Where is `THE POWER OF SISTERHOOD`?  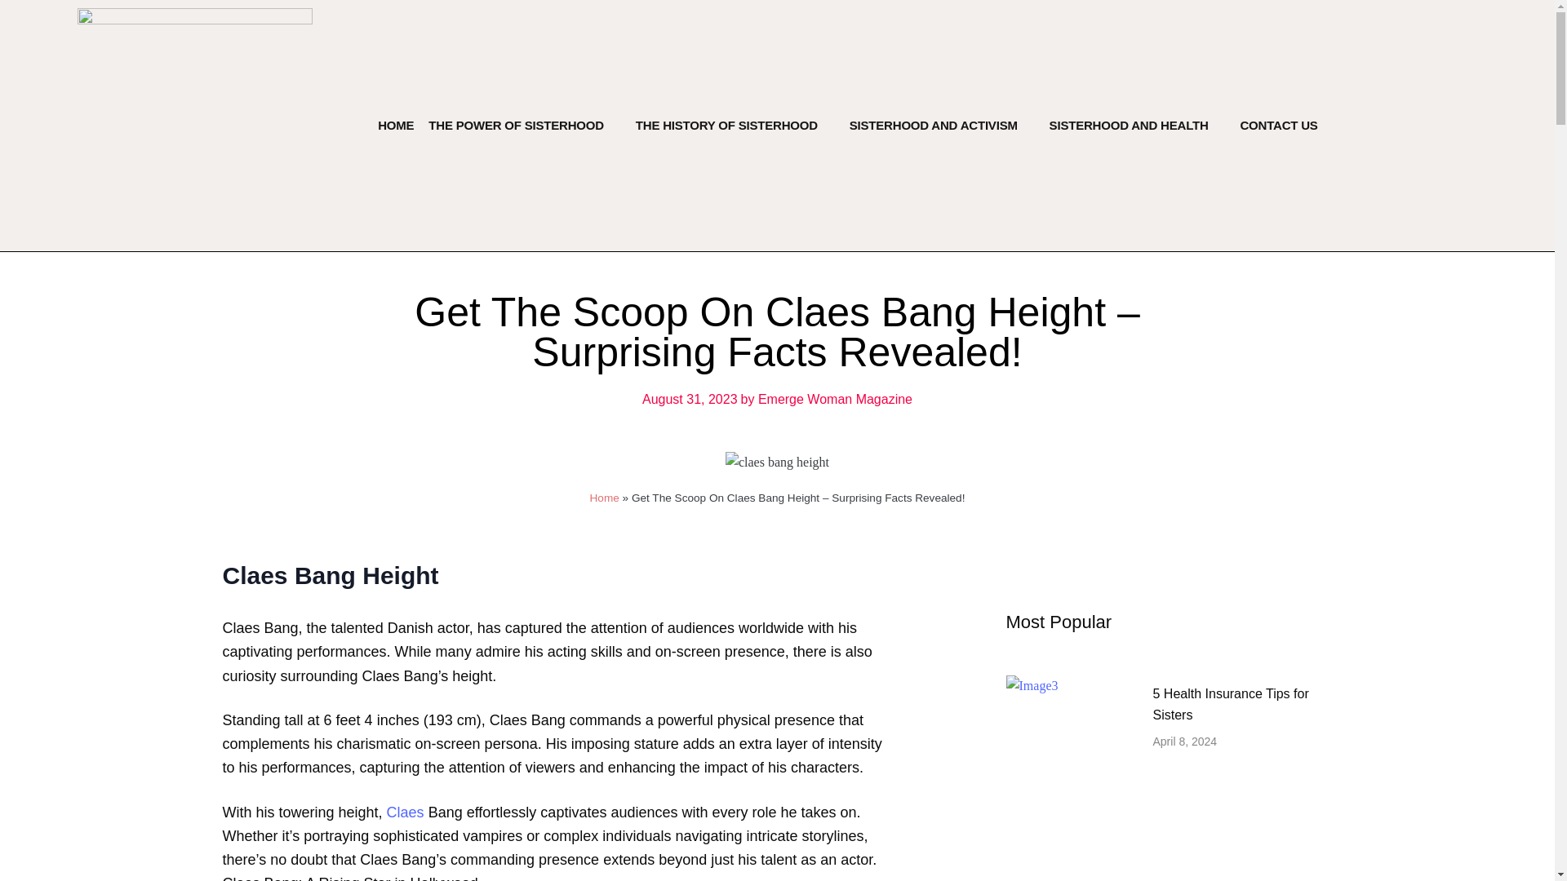 THE POWER OF SISTERHOOD is located at coordinates (516, 126).